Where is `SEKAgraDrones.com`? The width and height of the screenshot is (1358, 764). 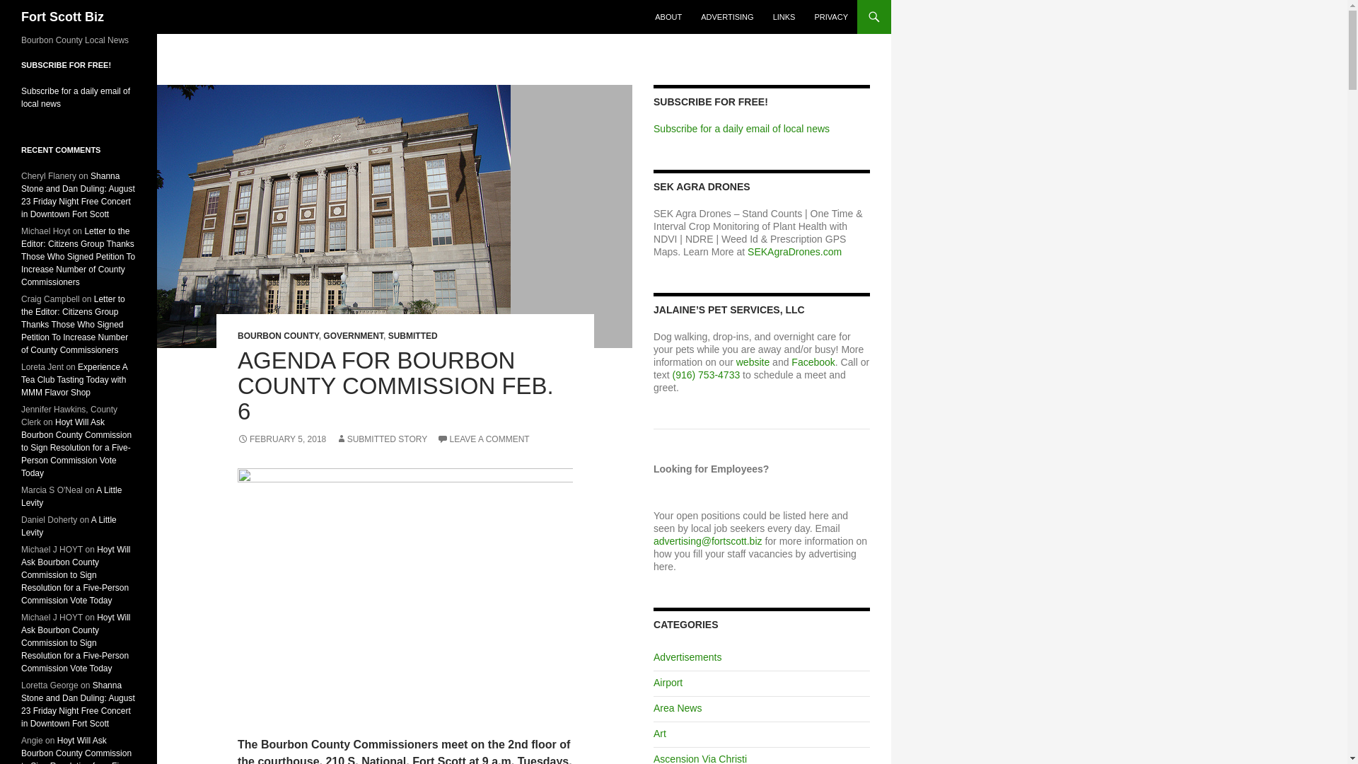
SEKAgraDrones.com is located at coordinates (795, 251).